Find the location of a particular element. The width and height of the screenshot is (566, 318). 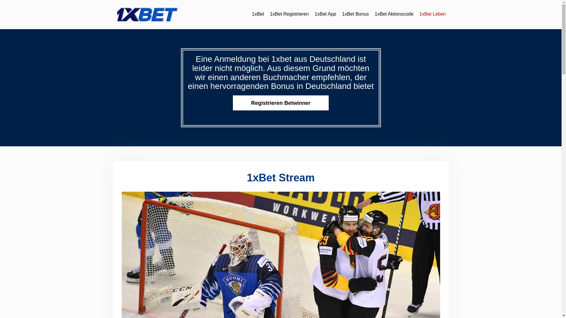

1xBet Registrieren is located at coordinates (289, 14).